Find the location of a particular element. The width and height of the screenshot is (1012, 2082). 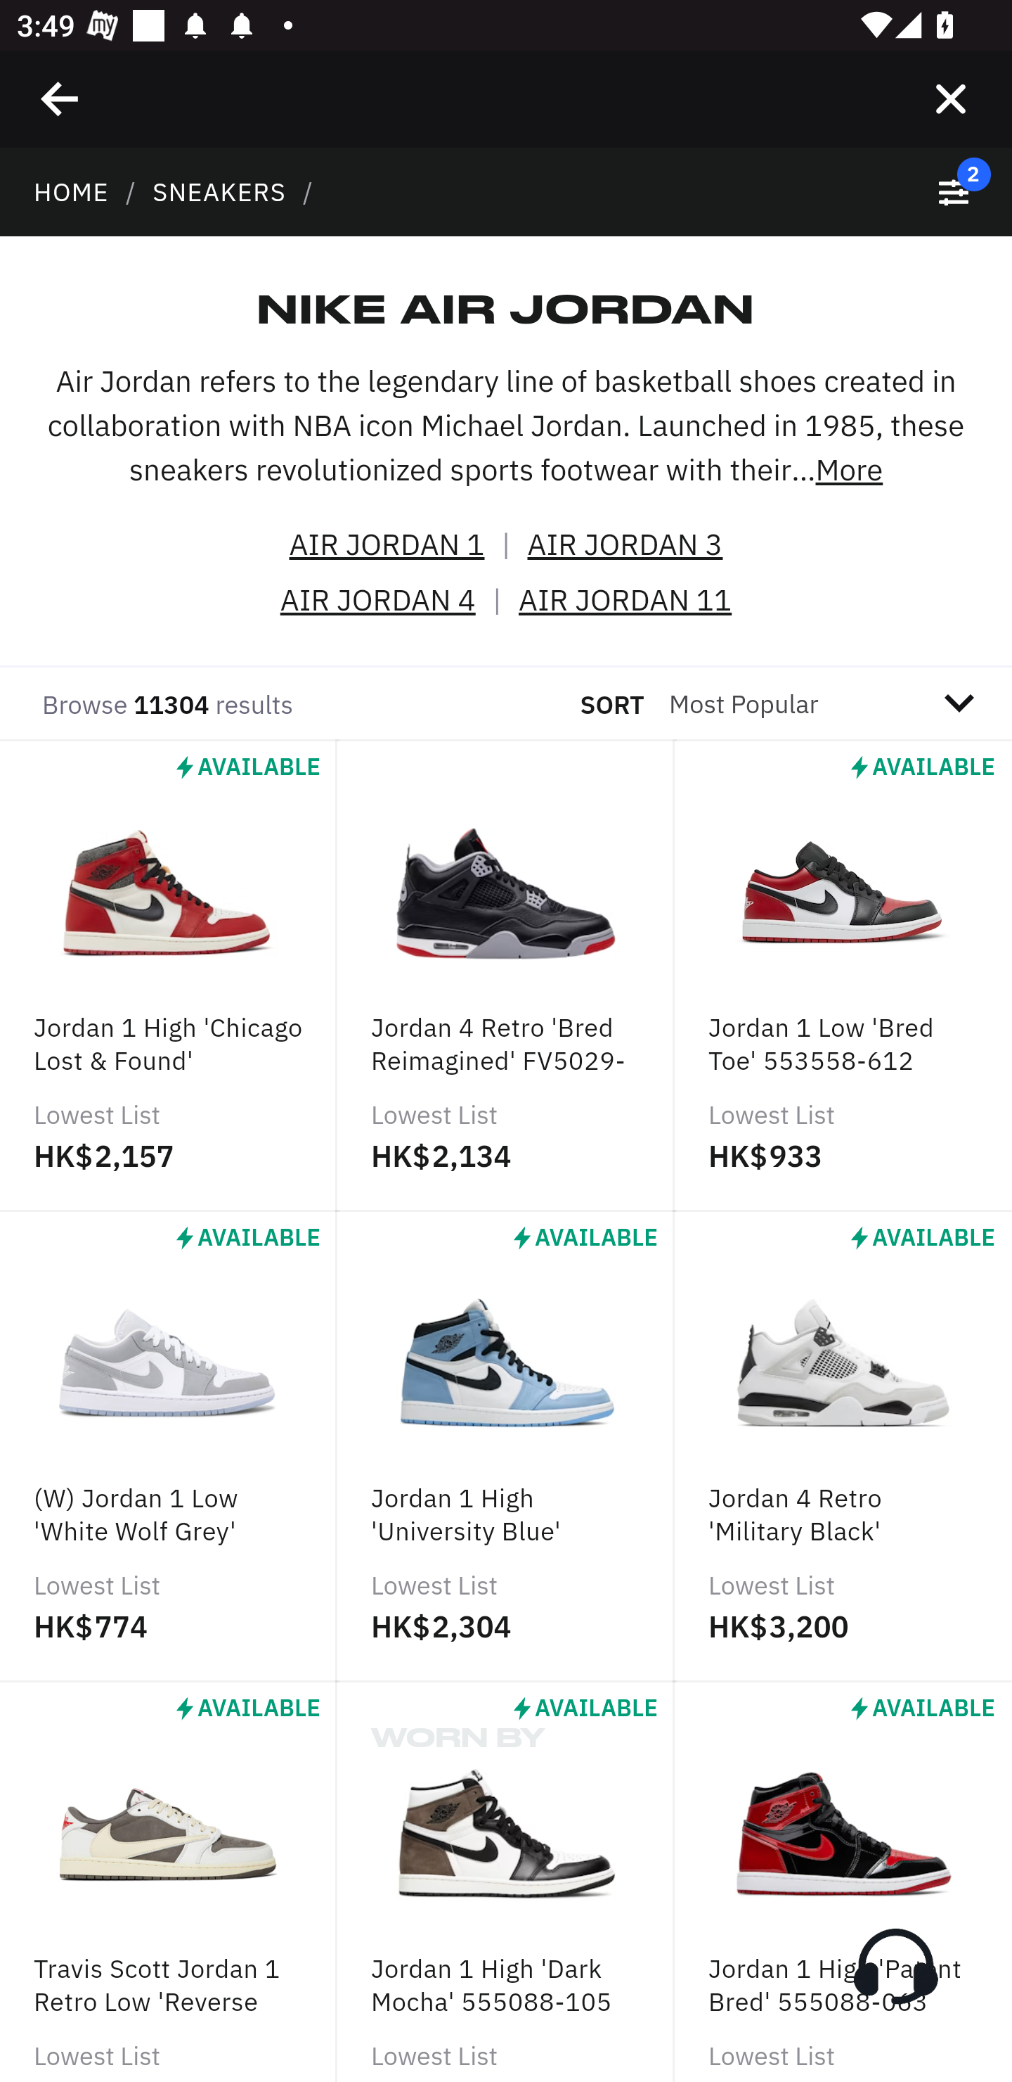

Nova Your Virtual Assistant! button is located at coordinates (895, 1966).